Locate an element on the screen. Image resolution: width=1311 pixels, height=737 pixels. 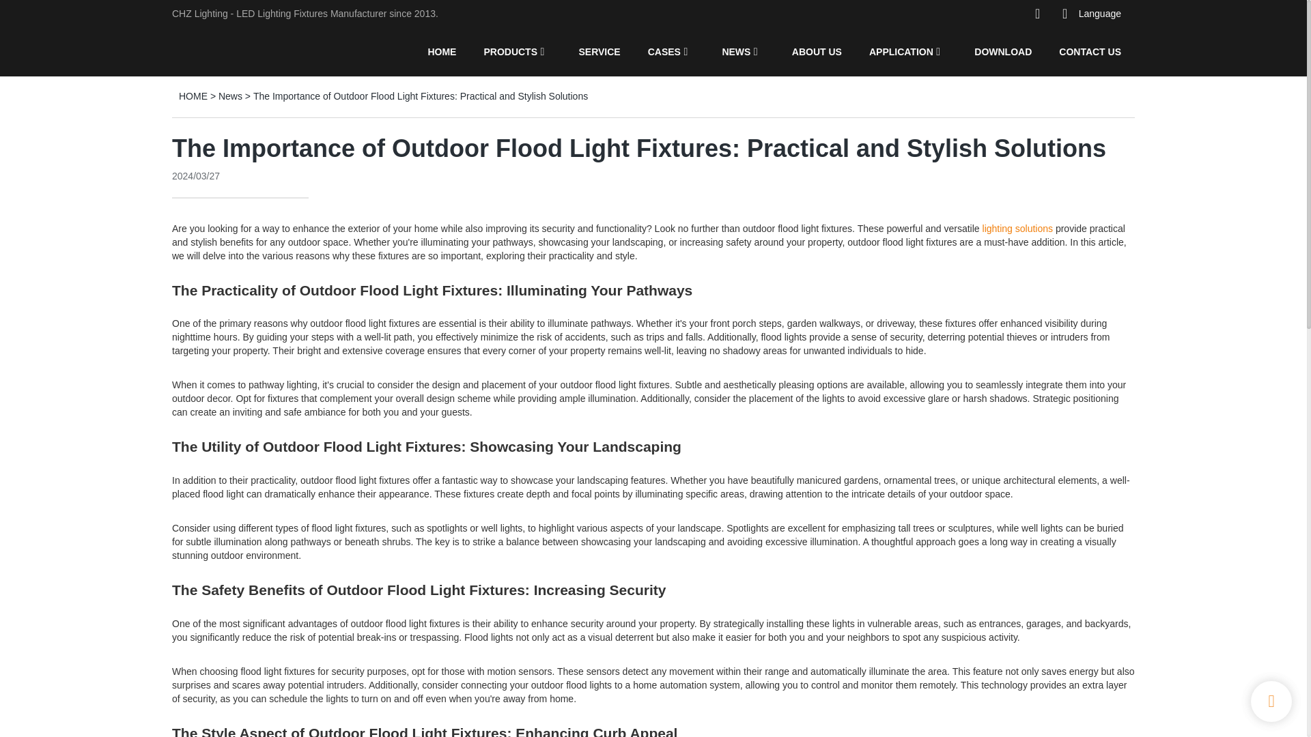
DOWNLOAD is located at coordinates (1002, 51).